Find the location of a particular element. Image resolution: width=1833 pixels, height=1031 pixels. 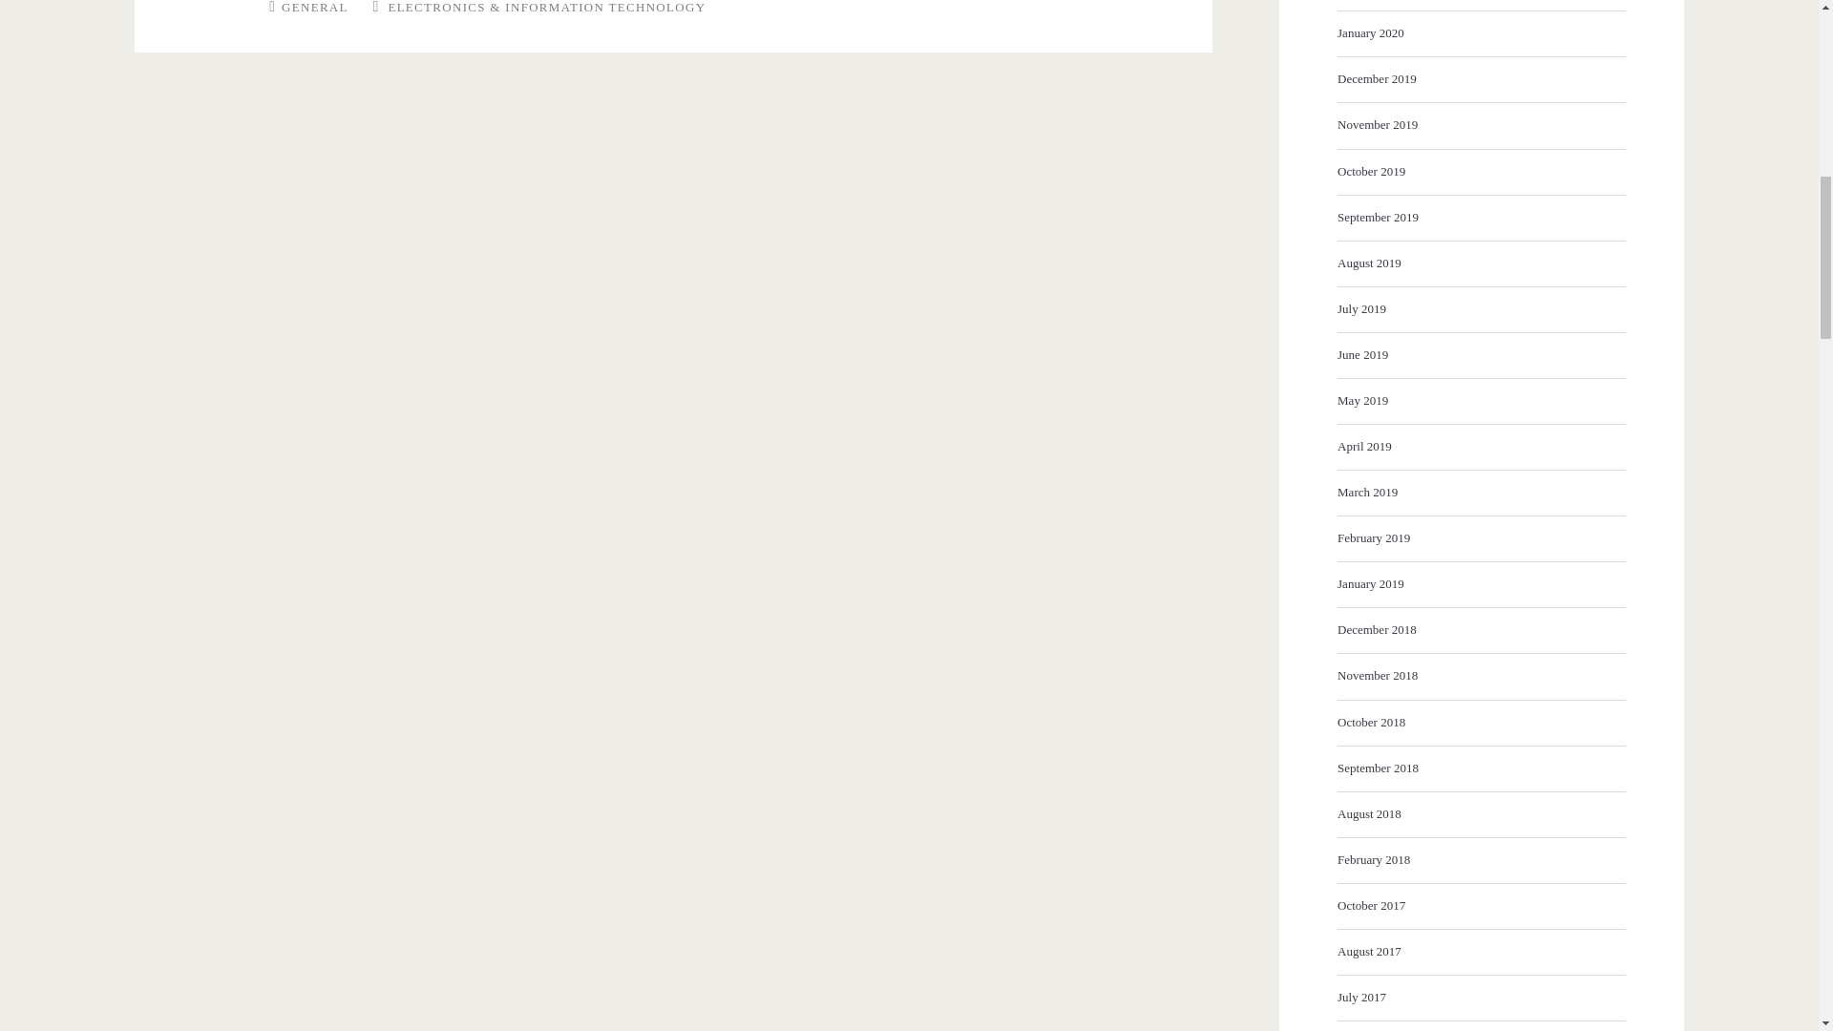

September 2019 is located at coordinates (1479, 218).